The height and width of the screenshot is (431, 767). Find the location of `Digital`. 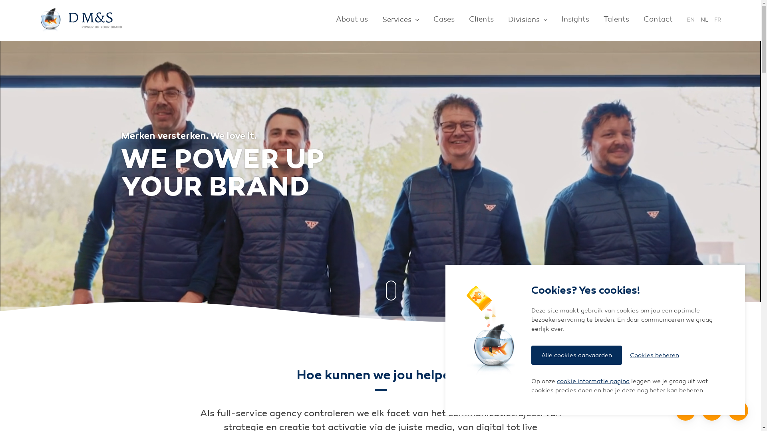

Digital is located at coordinates (445, 216).